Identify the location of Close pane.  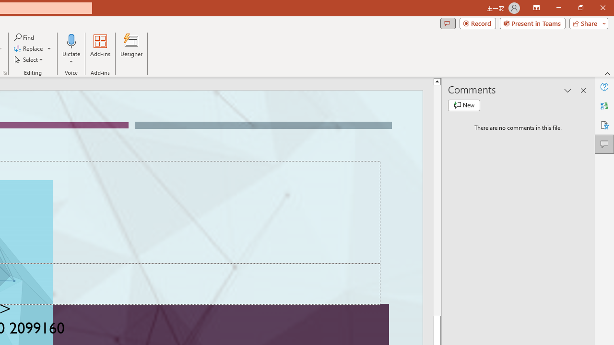
(583, 90).